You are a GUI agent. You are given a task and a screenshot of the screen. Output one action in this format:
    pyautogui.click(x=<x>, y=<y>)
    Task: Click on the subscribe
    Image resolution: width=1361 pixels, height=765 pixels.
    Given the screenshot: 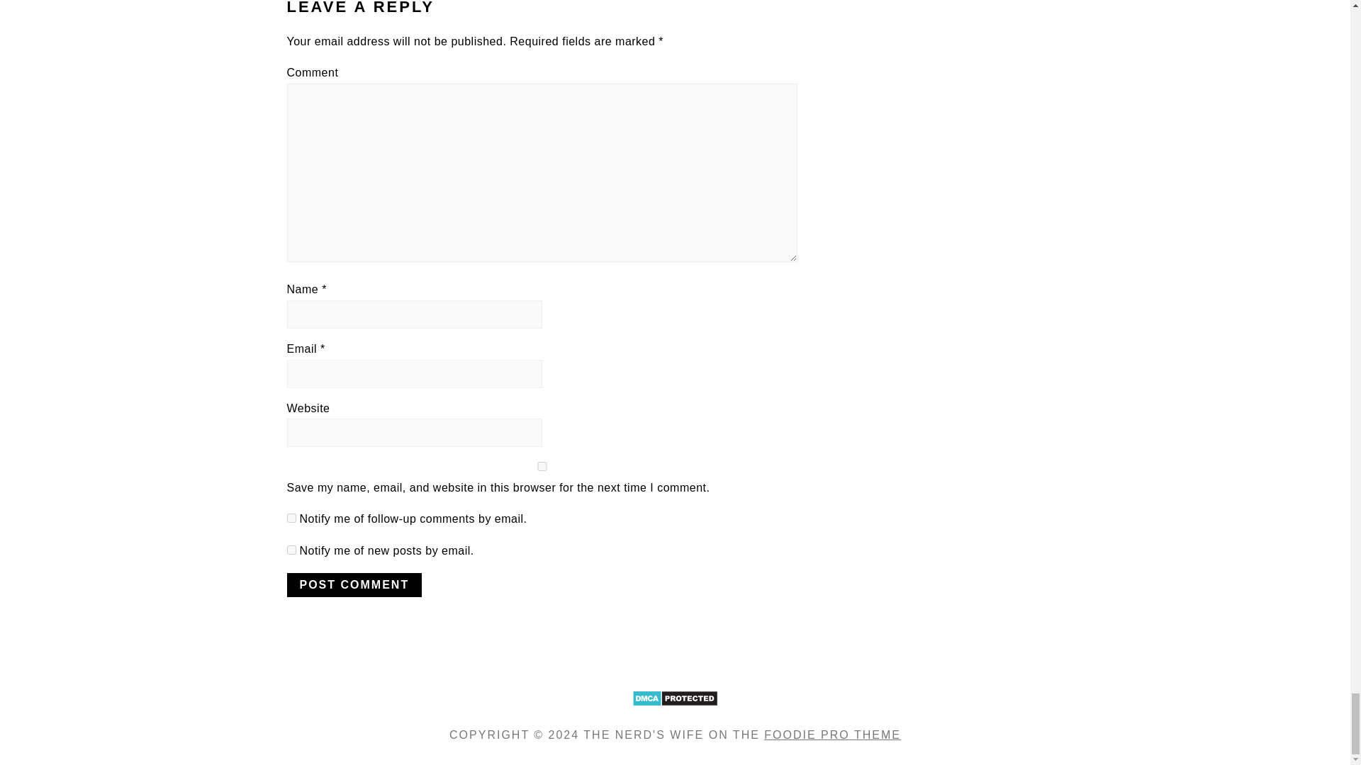 What is the action you would take?
    pyautogui.click(x=291, y=550)
    